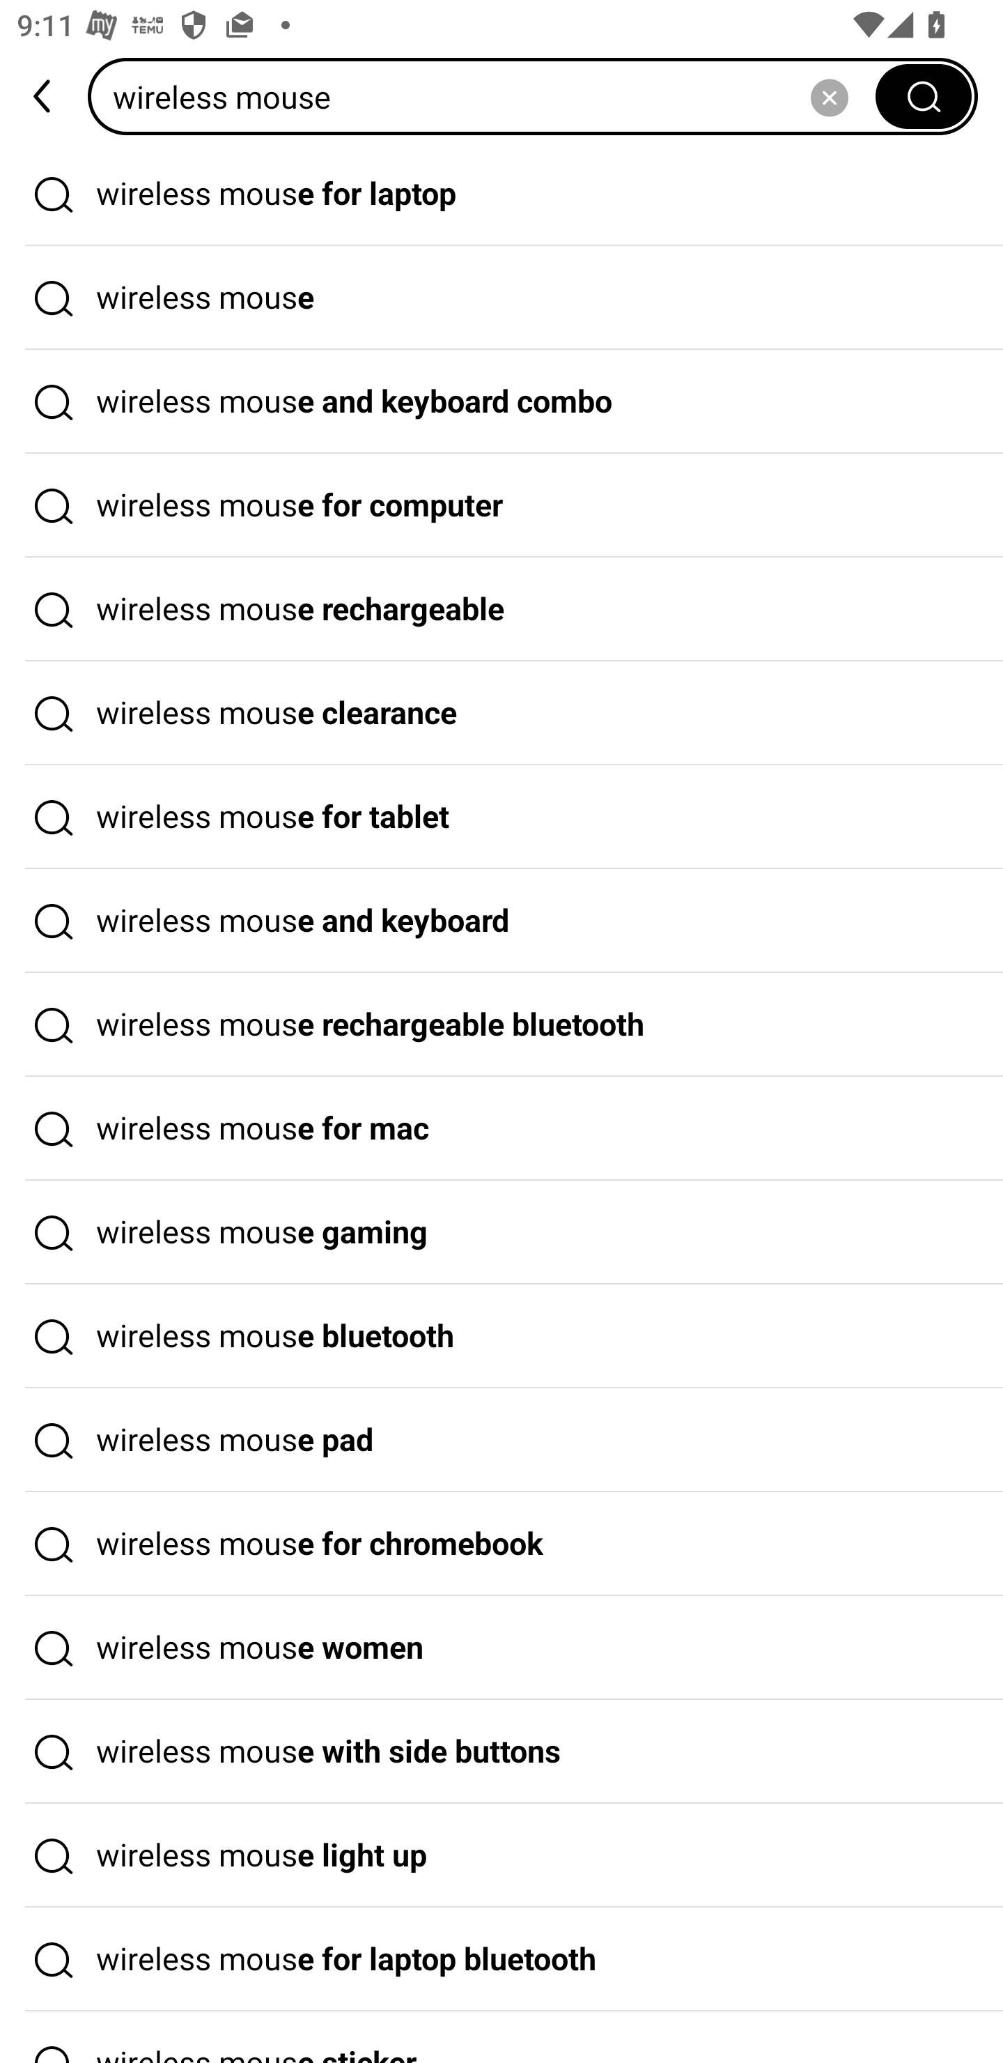 The height and width of the screenshot is (2063, 1003). Describe the element at coordinates (501, 714) in the screenshot. I see `wireless mouse clearance` at that location.